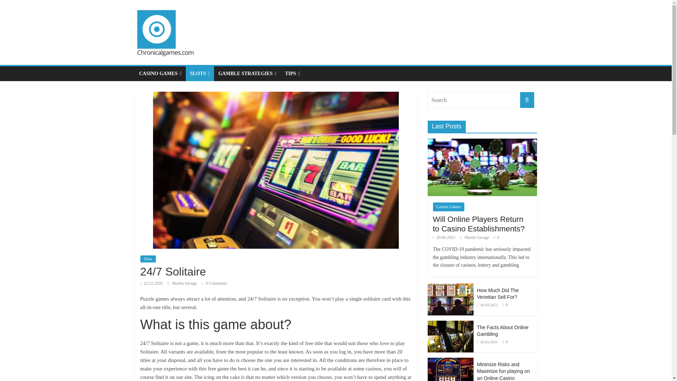 The image size is (677, 381). Describe the element at coordinates (450, 286) in the screenshot. I see `How Much Did The Venetian Sell For?` at that location.